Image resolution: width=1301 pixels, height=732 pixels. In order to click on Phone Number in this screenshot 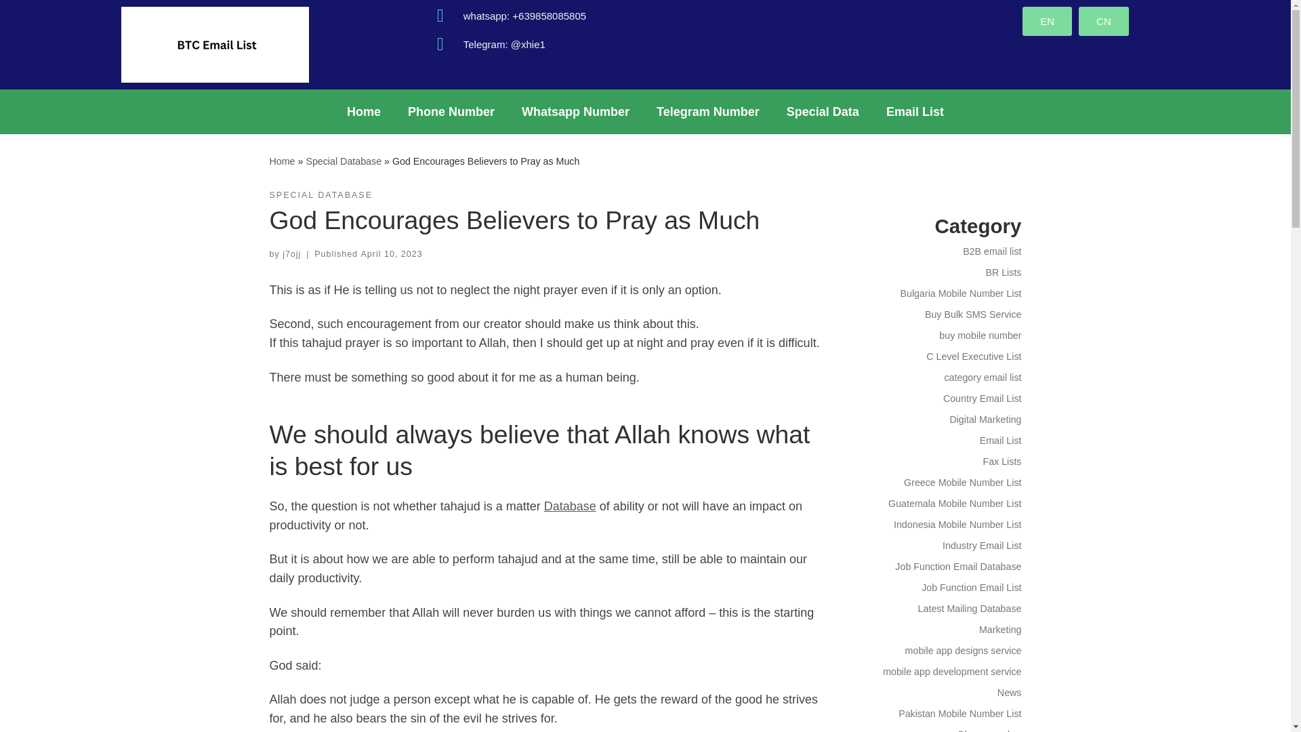, I will do `click(451, 111)`.